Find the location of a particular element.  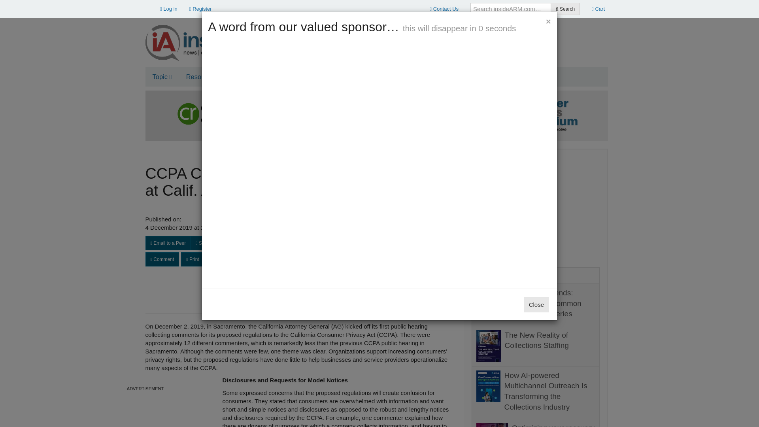

Topic is located at coordinates (162, 77).